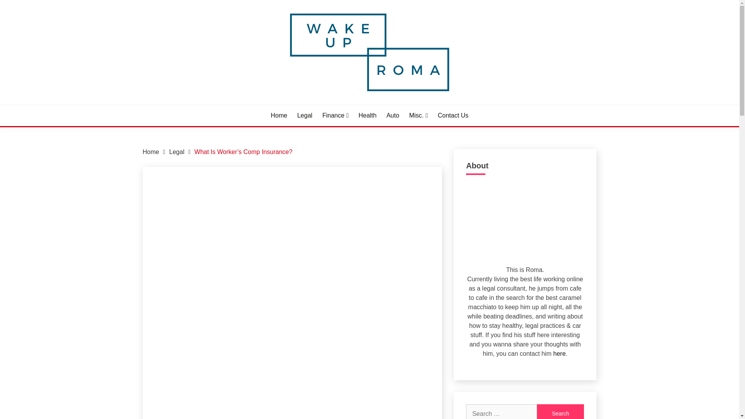 The image size is (745, 419). Describe the element at coordinates (560, 412) in the screenshot. I see `Search` at that location.